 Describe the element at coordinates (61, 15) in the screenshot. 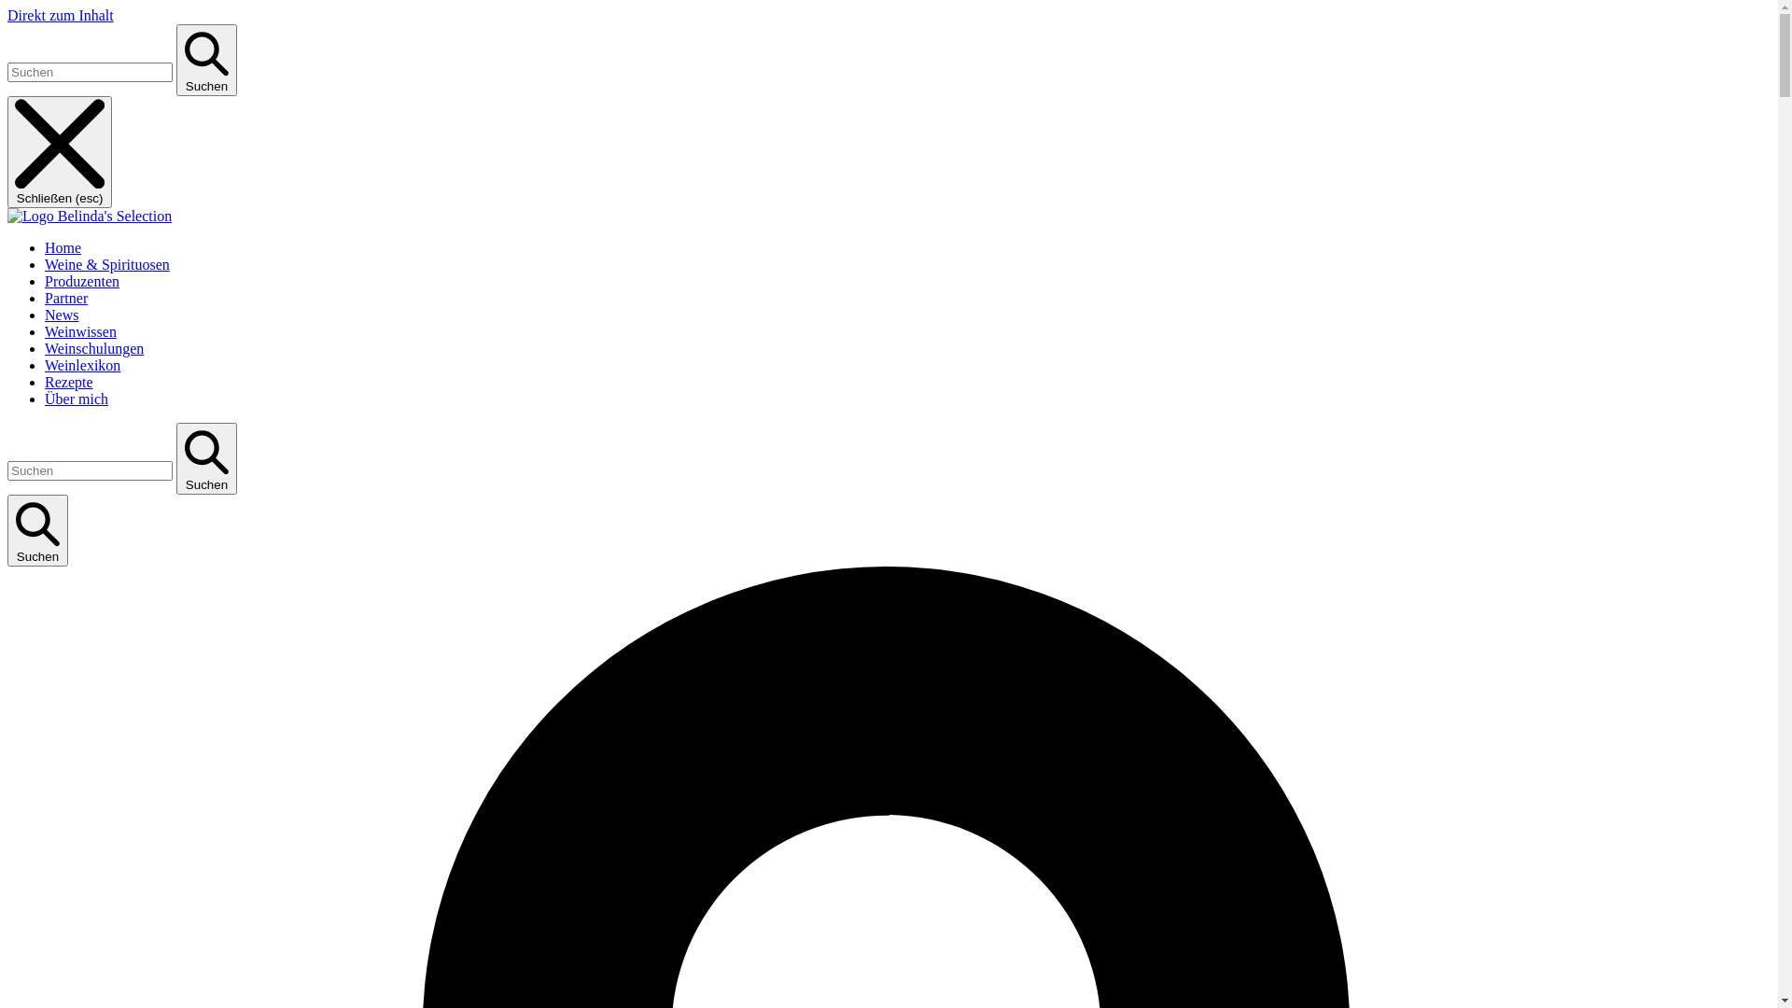

I see `Direkt zum Inhalt` at that location.